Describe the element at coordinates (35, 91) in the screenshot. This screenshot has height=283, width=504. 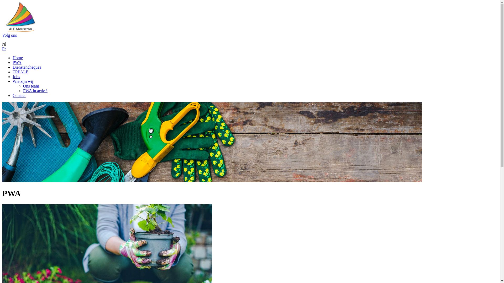
I see `PWA in actie !` at that location.